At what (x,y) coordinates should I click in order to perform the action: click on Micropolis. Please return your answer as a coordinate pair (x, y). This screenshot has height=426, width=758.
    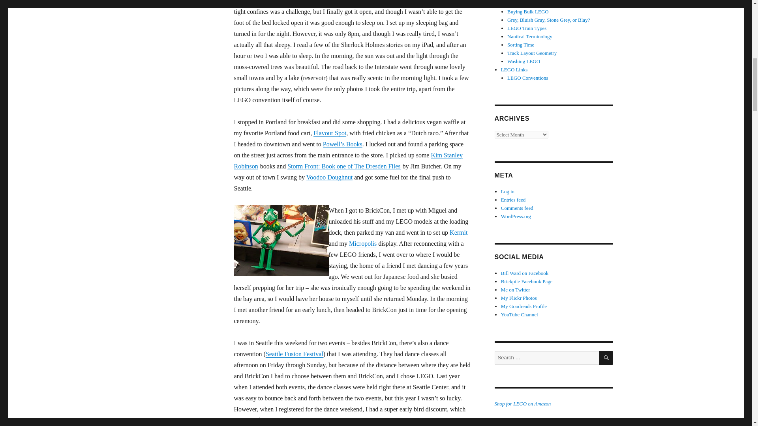
    Looking at the image, I should click on (362, 244).